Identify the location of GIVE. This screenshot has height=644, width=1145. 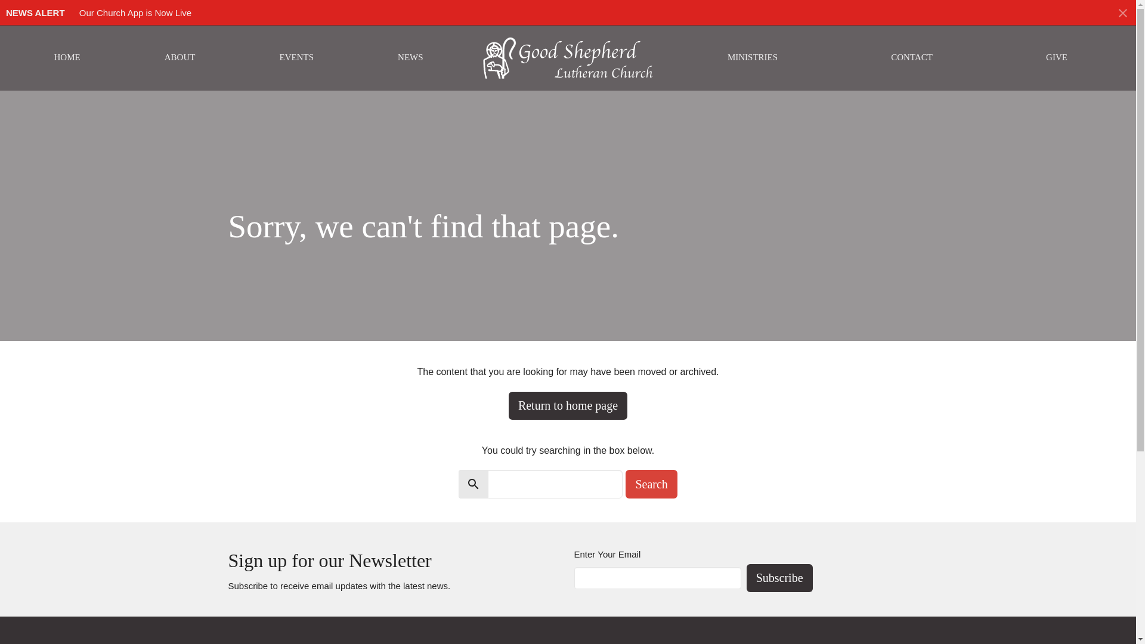
(1057, 57).